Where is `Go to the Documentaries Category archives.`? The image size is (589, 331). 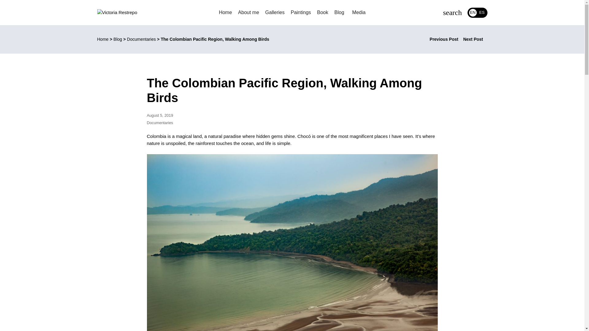
Go to the Documentaries Category archives. is located at coordinates (141, 39).